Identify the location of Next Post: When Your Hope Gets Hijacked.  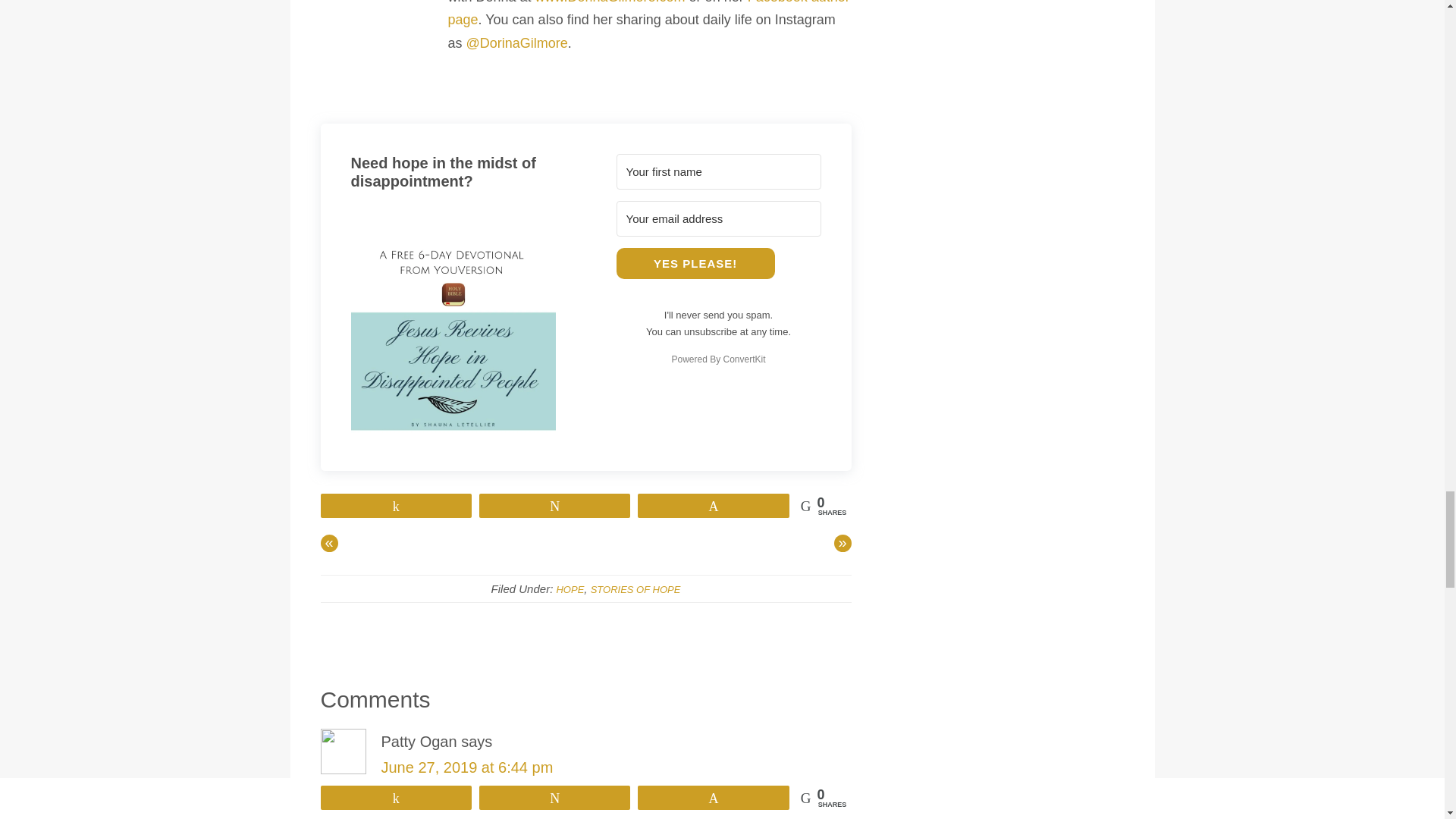
(843, 543).